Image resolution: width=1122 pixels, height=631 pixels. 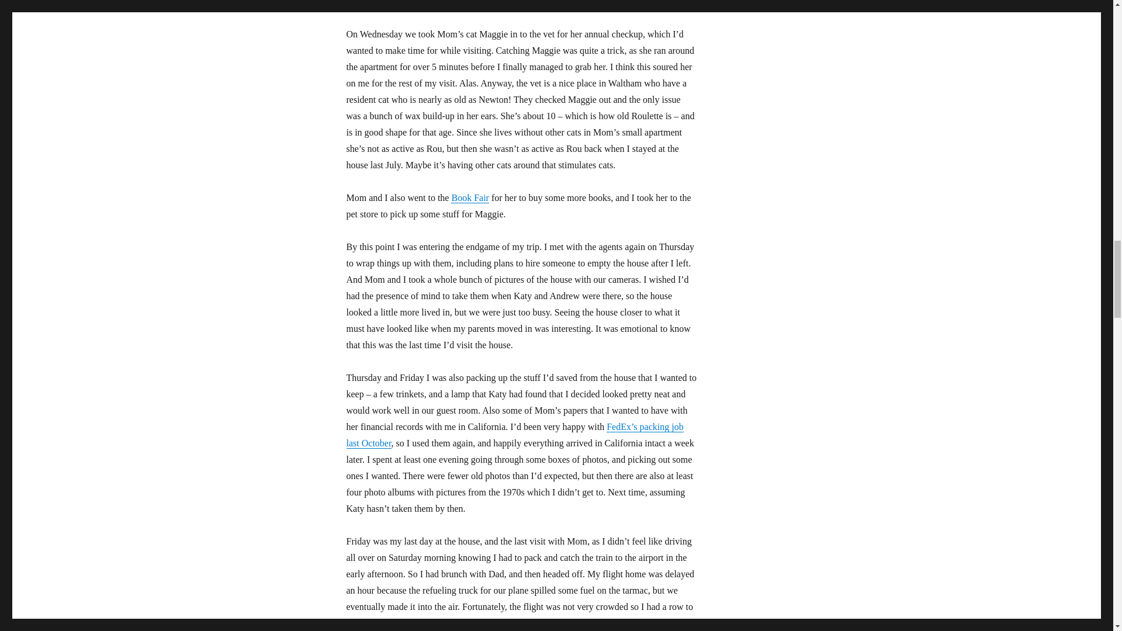 I want to click on Book Fair, so click(x=469, y=197).